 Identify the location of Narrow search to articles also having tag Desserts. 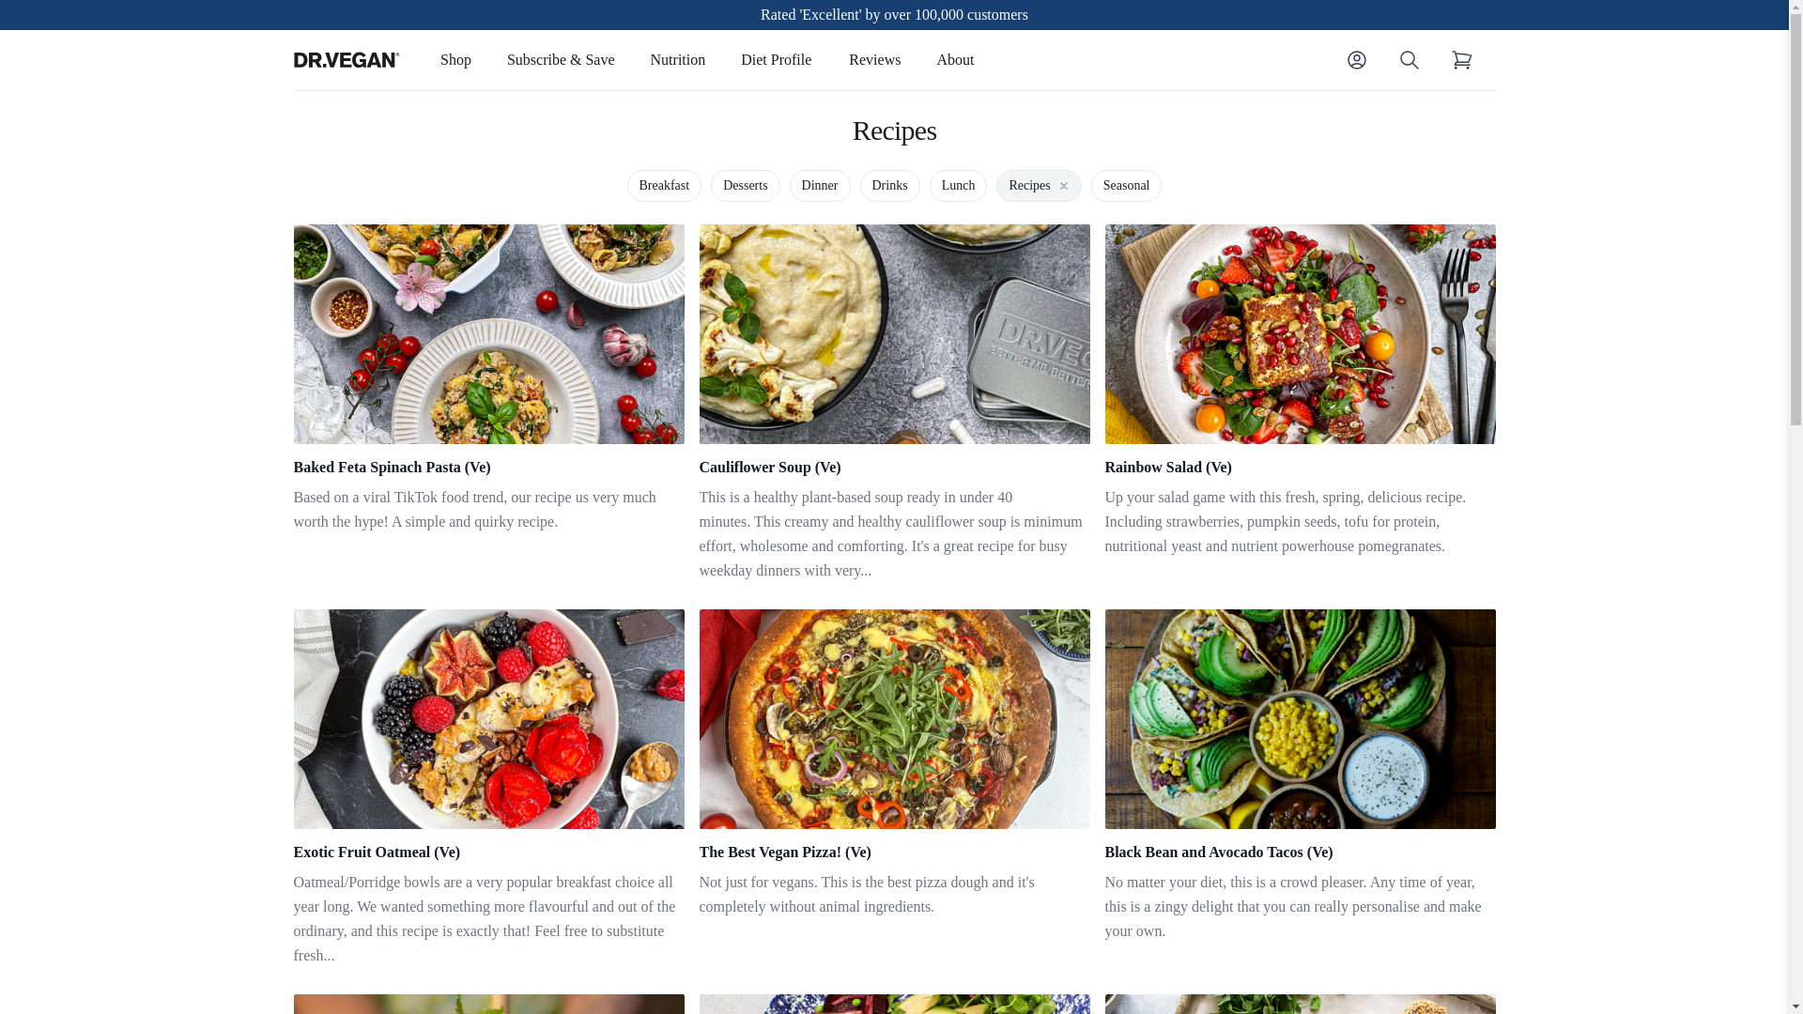
(746, 186).